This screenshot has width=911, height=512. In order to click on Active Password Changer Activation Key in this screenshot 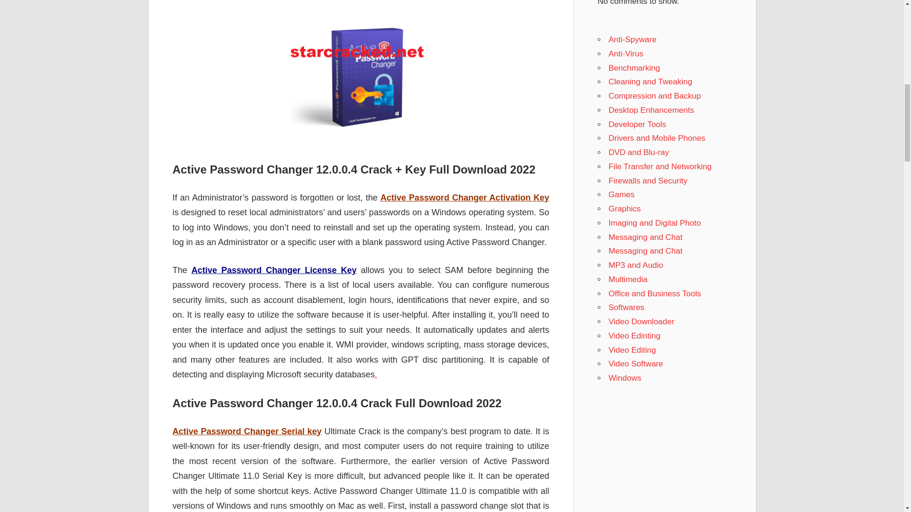, I will do `click(465, 197)`.